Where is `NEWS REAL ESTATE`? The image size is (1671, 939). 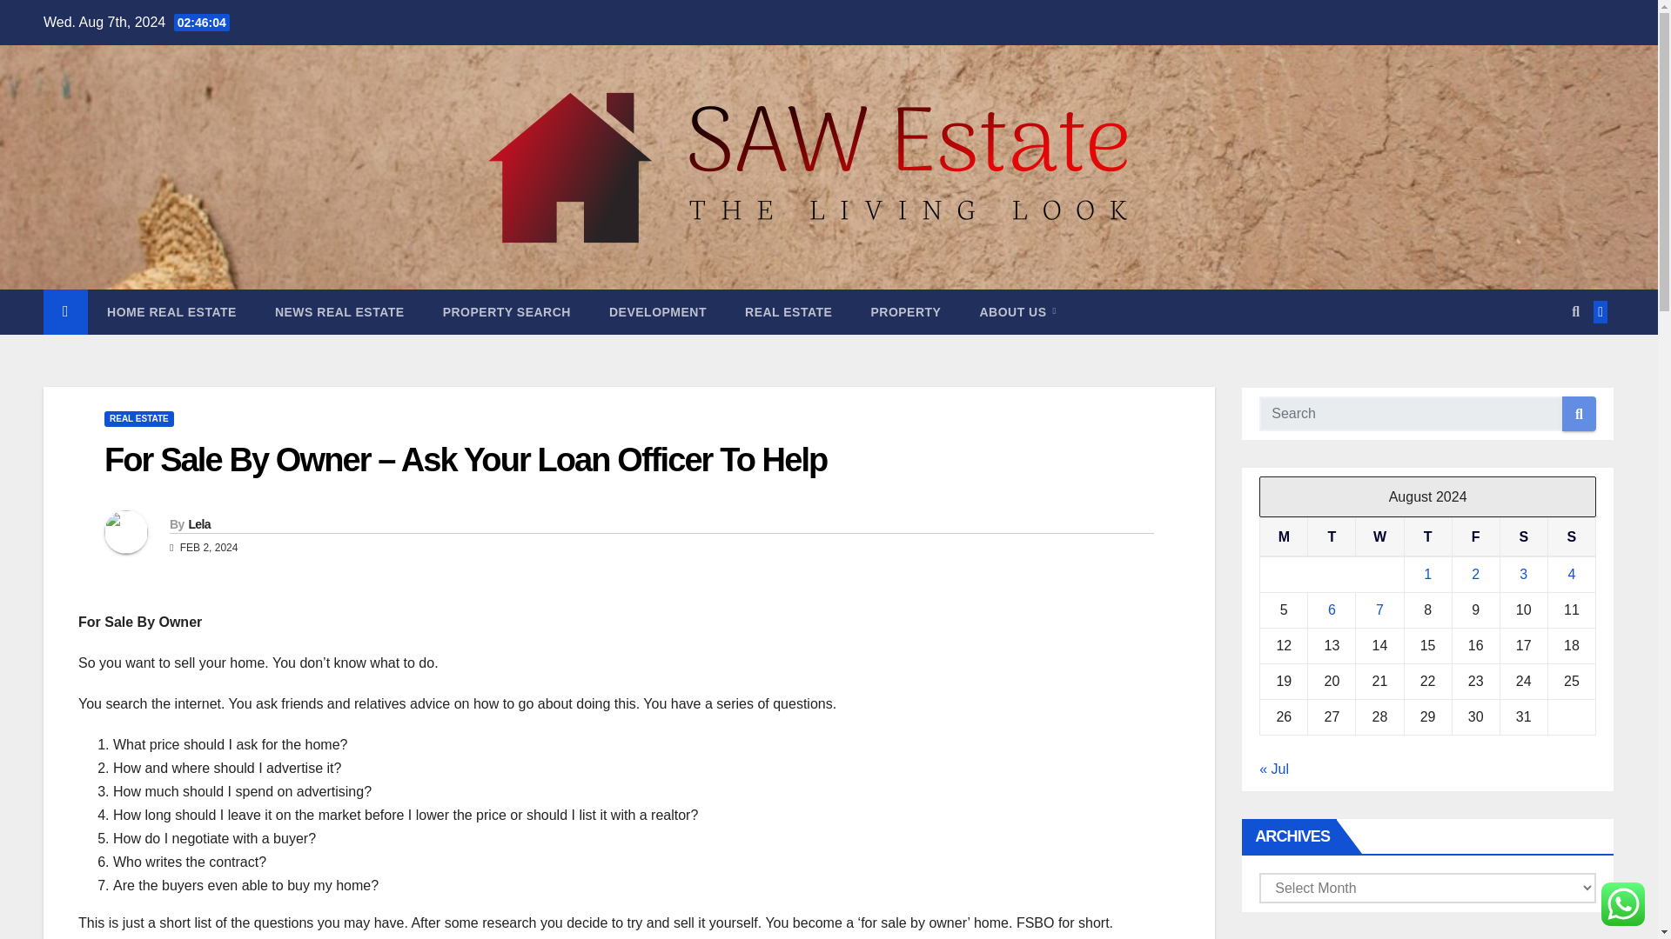
NEWS REAL ESTATE is located at coordinates (339, 311).